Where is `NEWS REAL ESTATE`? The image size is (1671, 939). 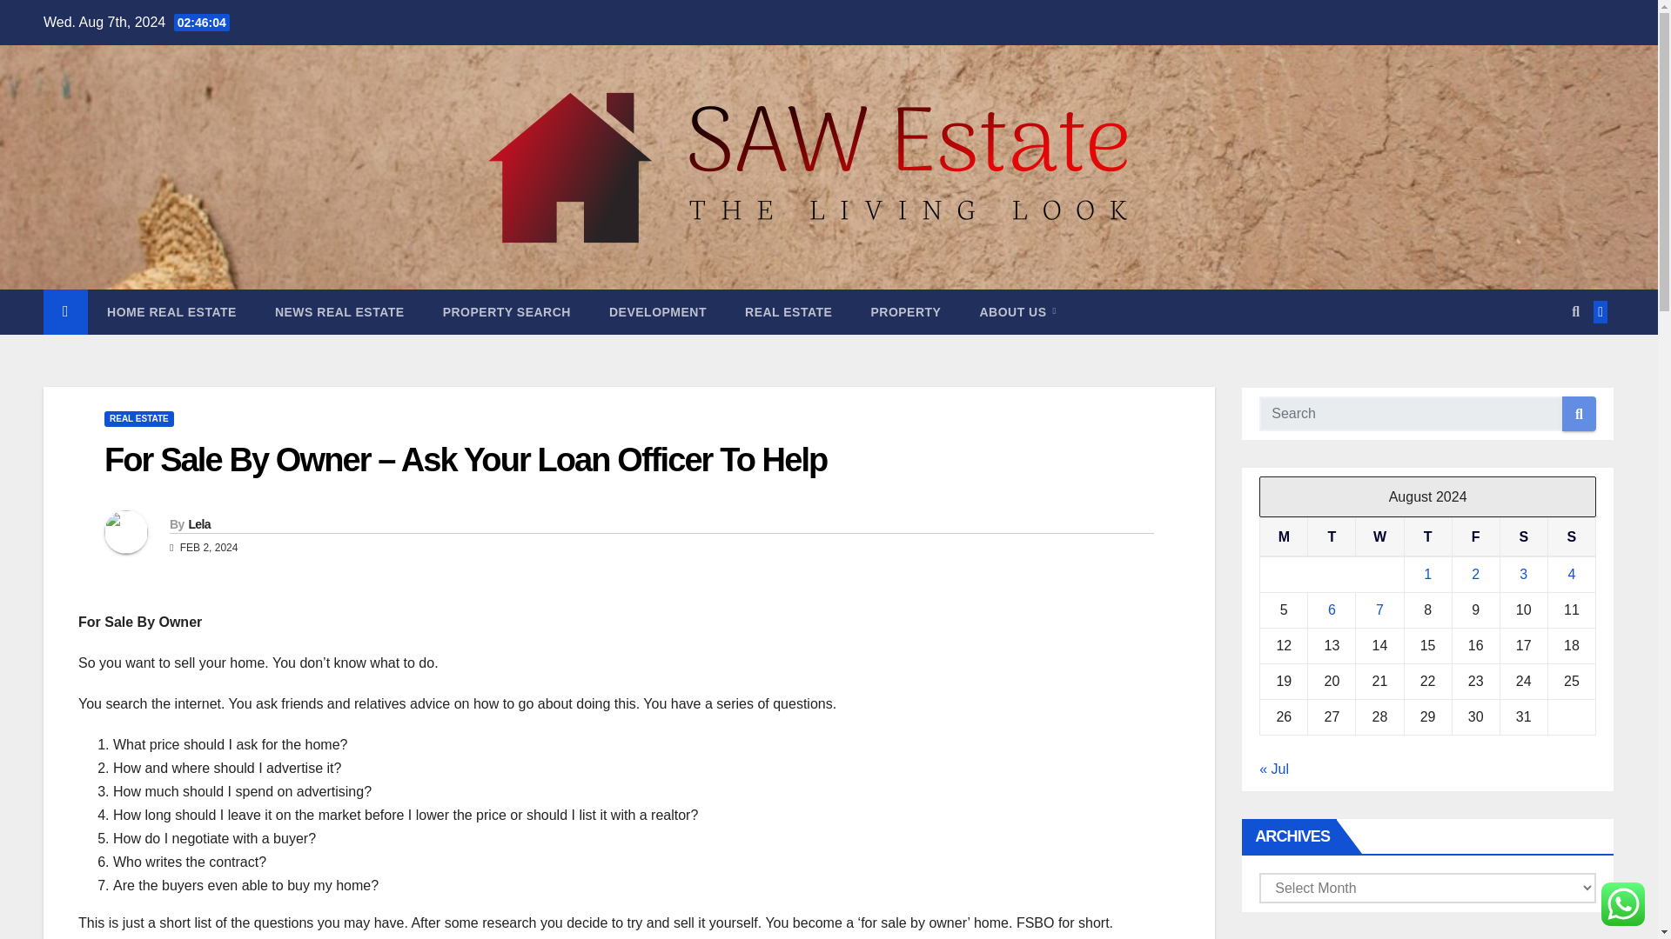
NEWS REAL ESTATE is located at coordinates (339, 311).